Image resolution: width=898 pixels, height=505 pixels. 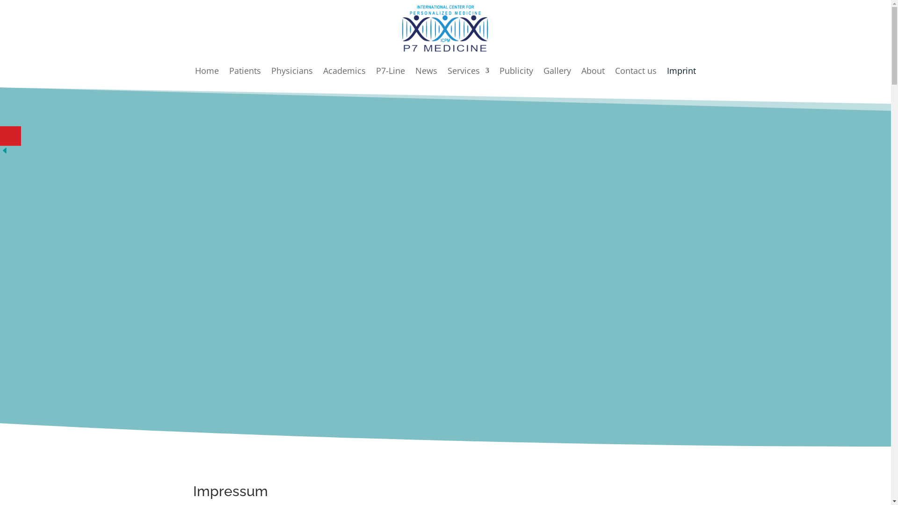 What do you see at coordinates (516, 77) in the screenshot?
I see `Publicity` at bounding box center [516, 77].